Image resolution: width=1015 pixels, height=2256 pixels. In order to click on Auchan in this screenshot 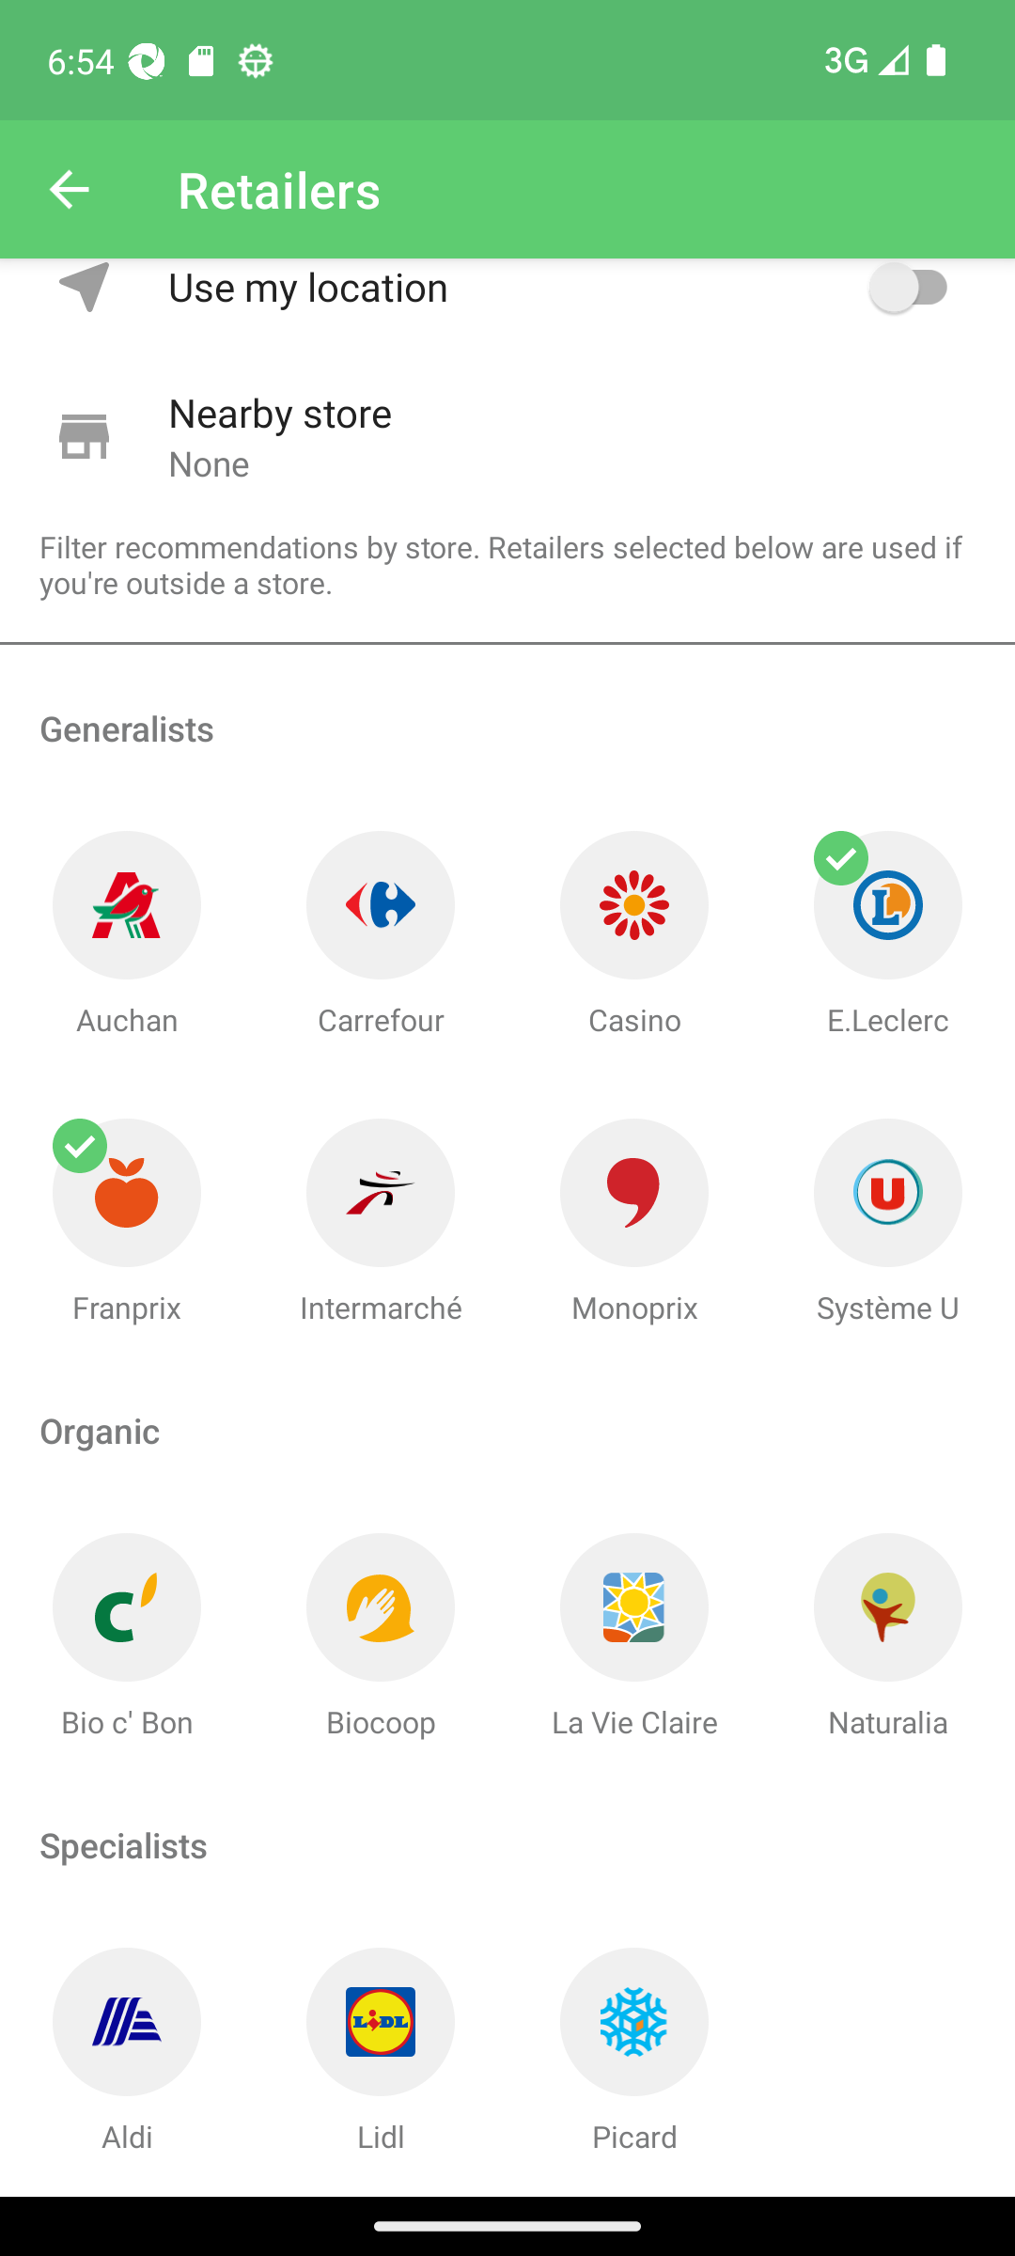, I will do `click(127, 934)`.